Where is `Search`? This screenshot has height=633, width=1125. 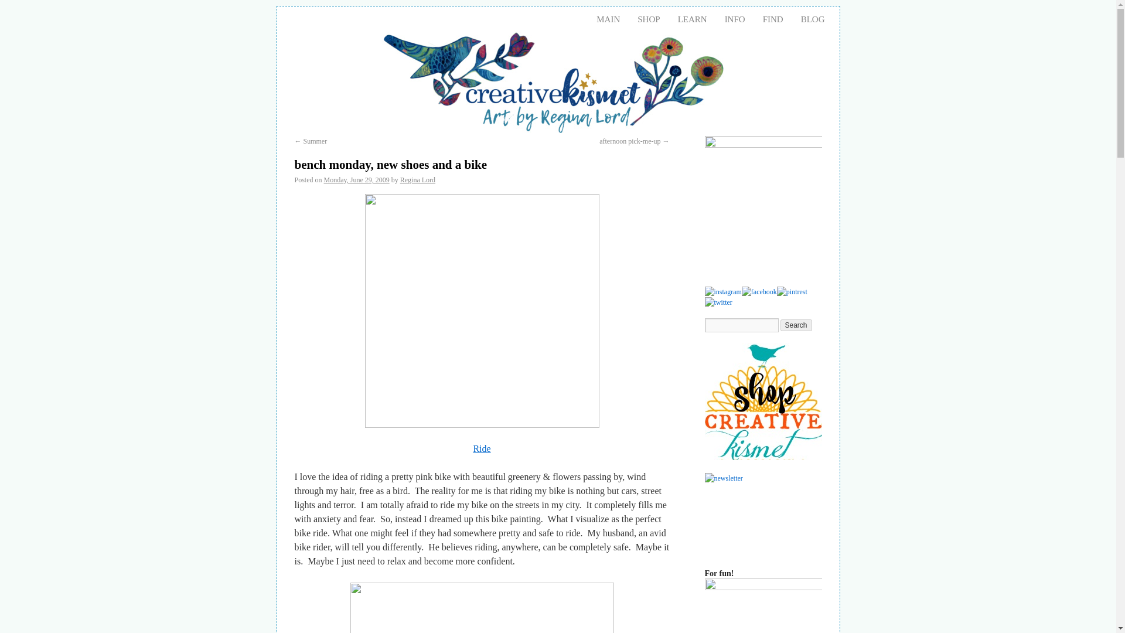
Search is located at coordinates (796, 325).